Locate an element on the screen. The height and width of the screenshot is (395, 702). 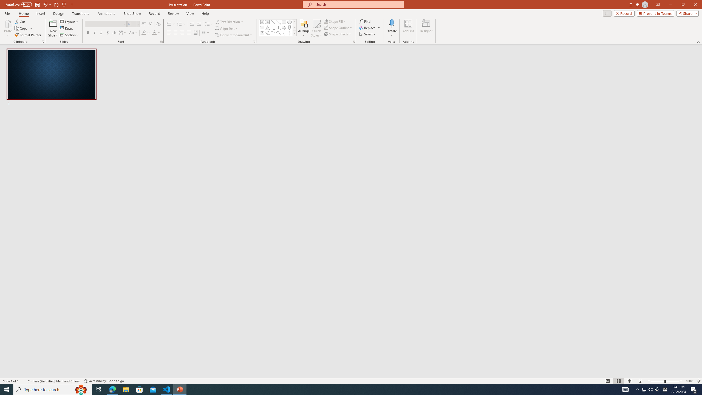
Cut is located at coordinates (20, 21).